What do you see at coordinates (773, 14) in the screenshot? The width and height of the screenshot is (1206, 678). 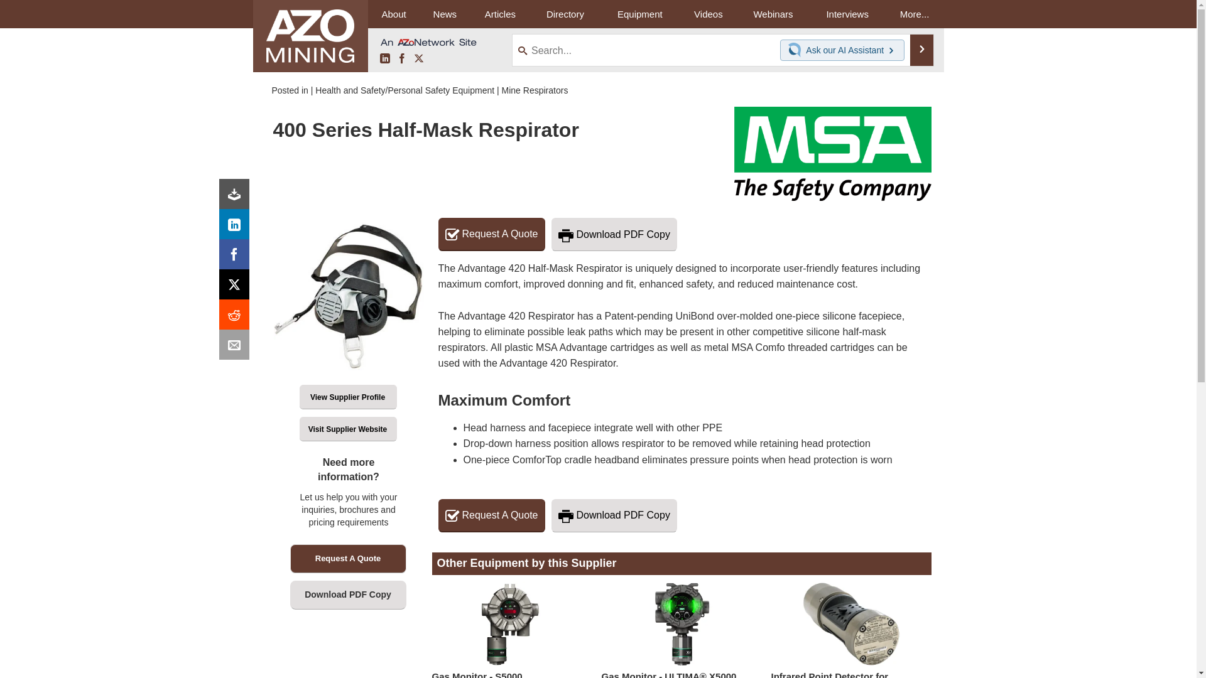 I see `Webinars` at bounding box center [773, 14].